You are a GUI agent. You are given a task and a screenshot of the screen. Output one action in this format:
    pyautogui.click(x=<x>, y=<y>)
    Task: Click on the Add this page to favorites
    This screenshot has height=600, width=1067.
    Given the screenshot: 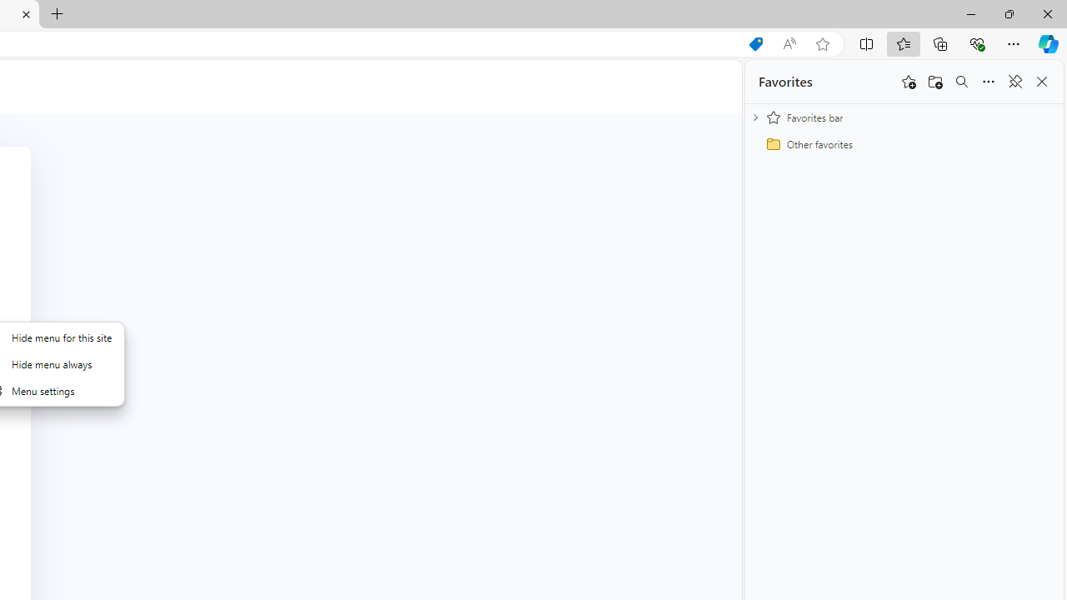 What is the action you would take?
    pyautogui.click(x=909, y=82)
    